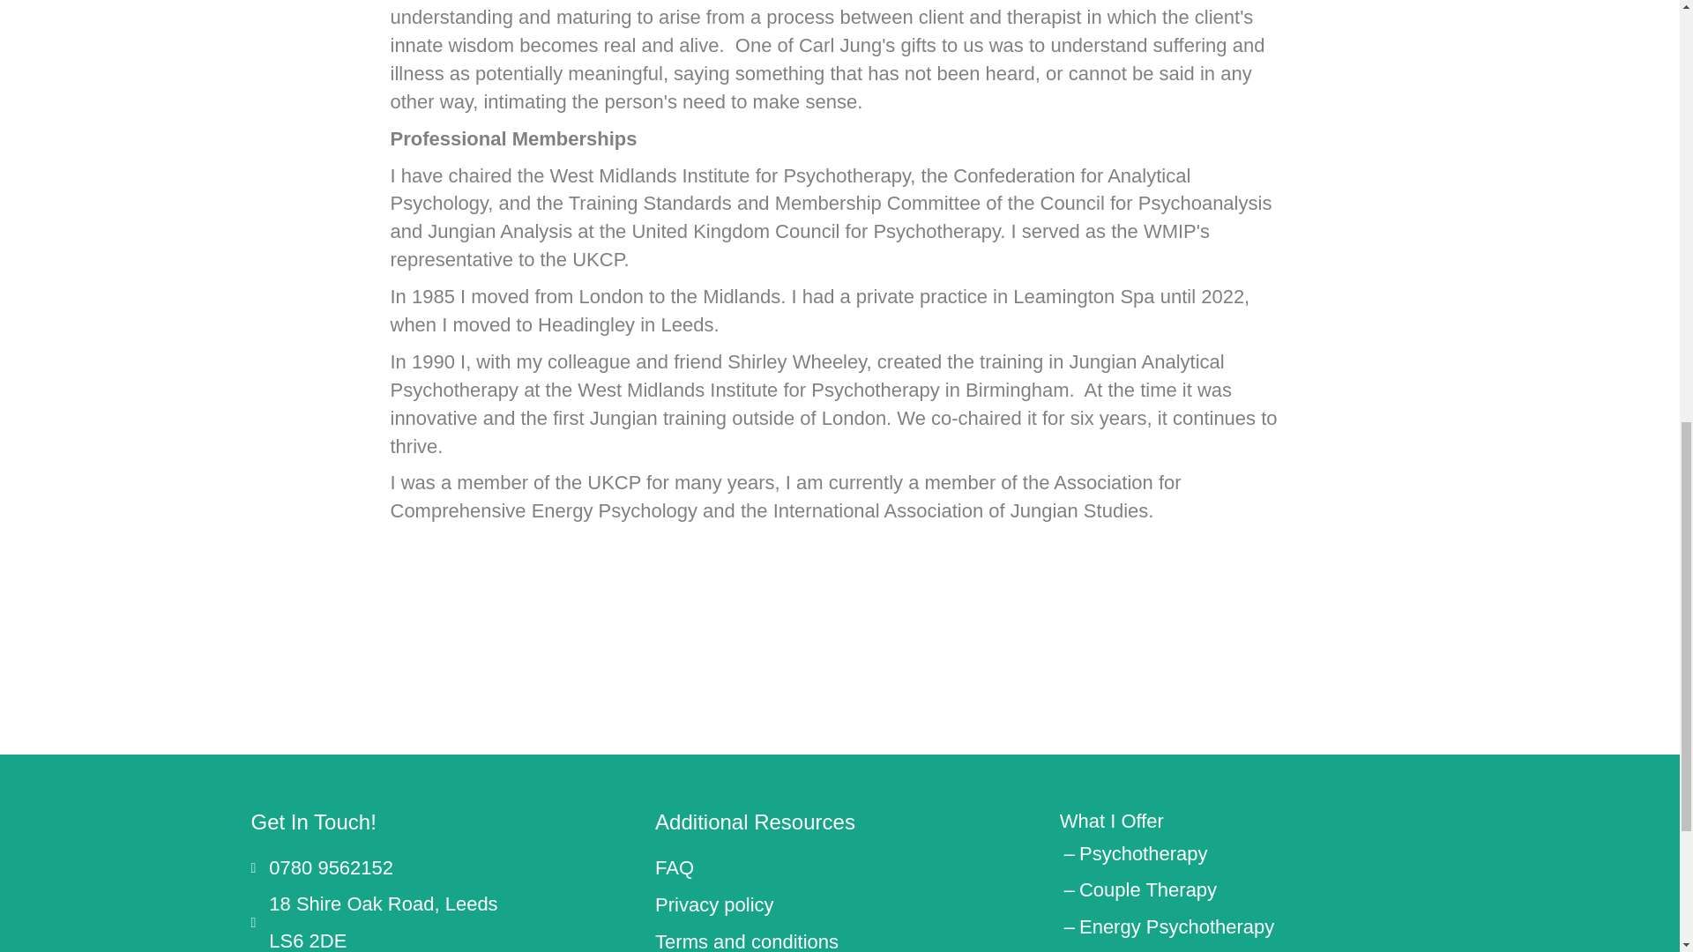 Image resolution: width=1693 pixels, height=952 pixels. I want to click on Energy Psychotherapy, so click(1111, 821).